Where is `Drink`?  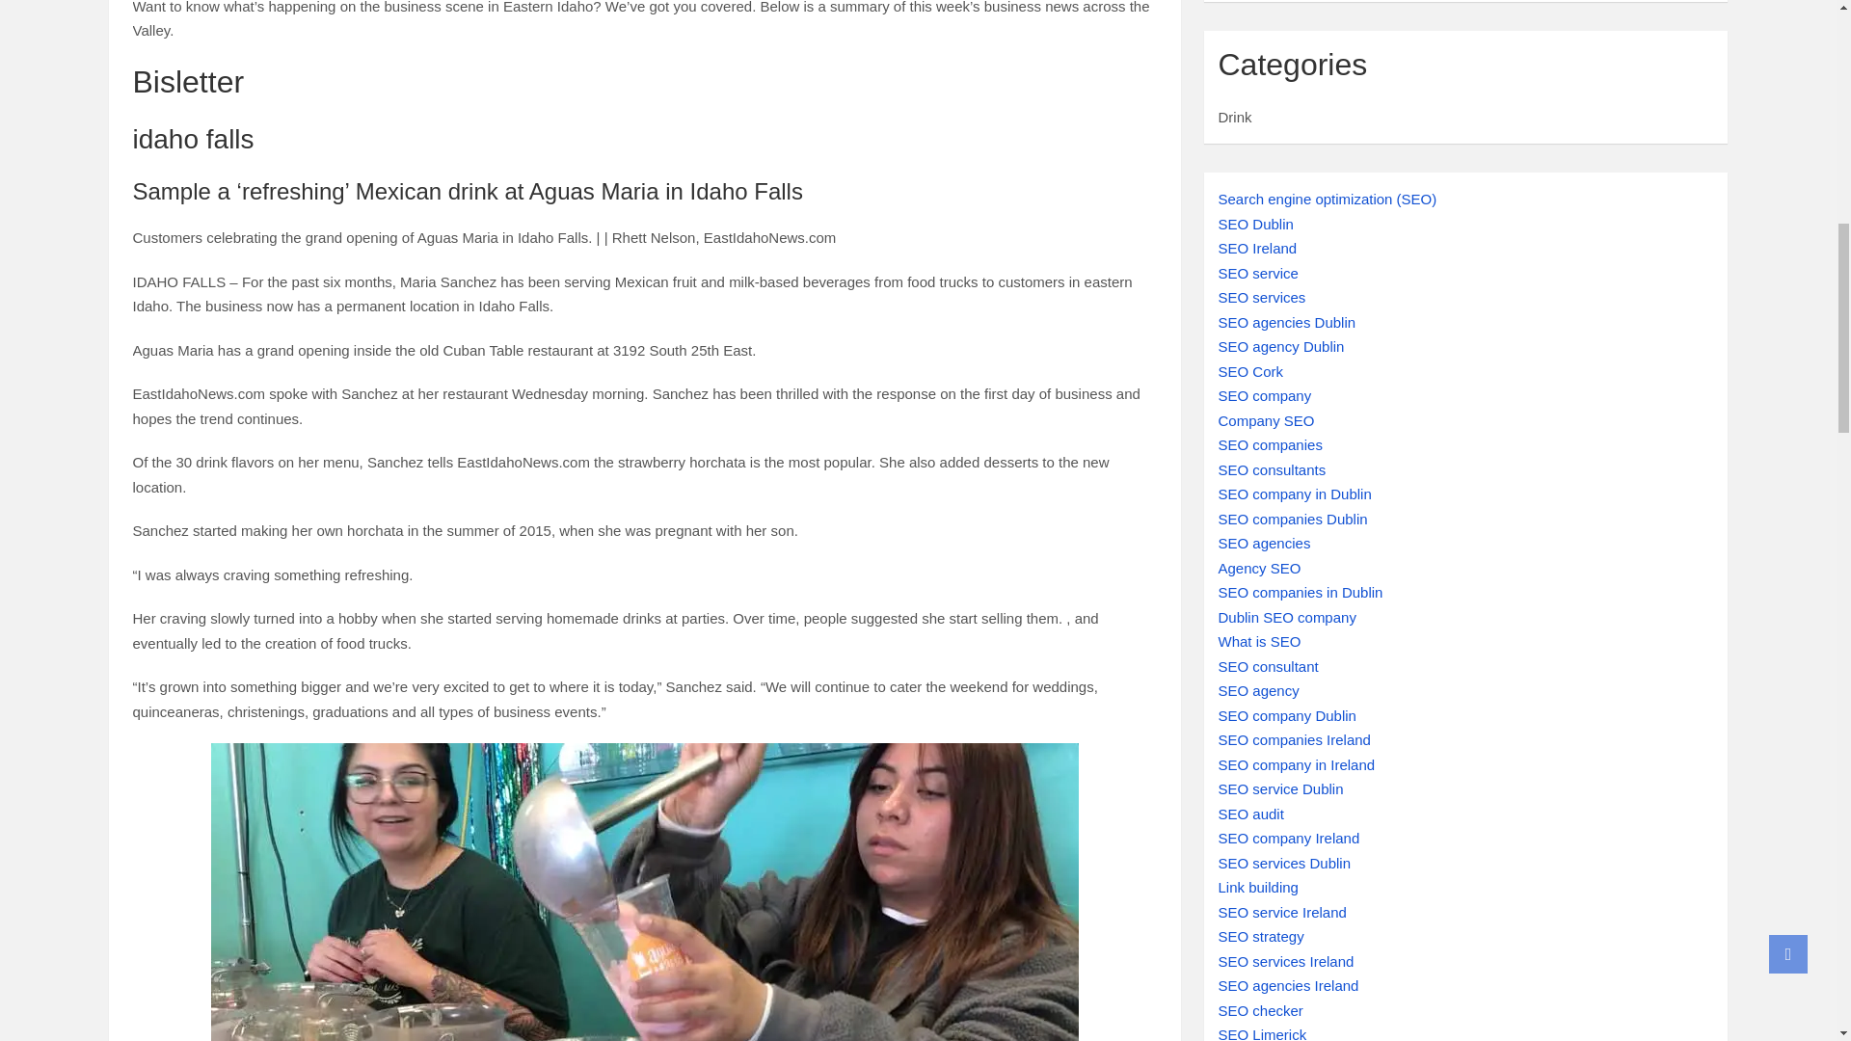
Drink is located at coordinates (1235, 117).